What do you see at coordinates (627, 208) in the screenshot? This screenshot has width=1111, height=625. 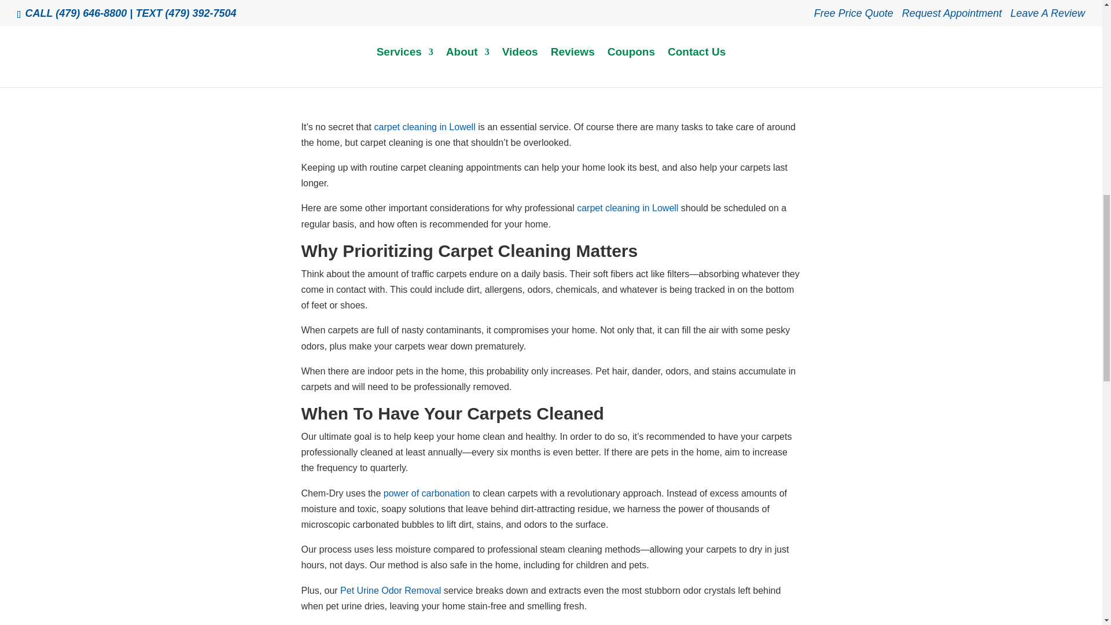 I see `carpet cleaning in Lowell` at bounding box center [627, 208].